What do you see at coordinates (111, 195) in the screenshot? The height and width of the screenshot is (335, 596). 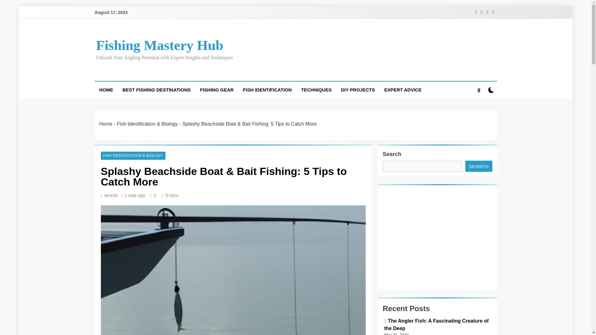 I see `lieren9` at bounding box center [111, 195].